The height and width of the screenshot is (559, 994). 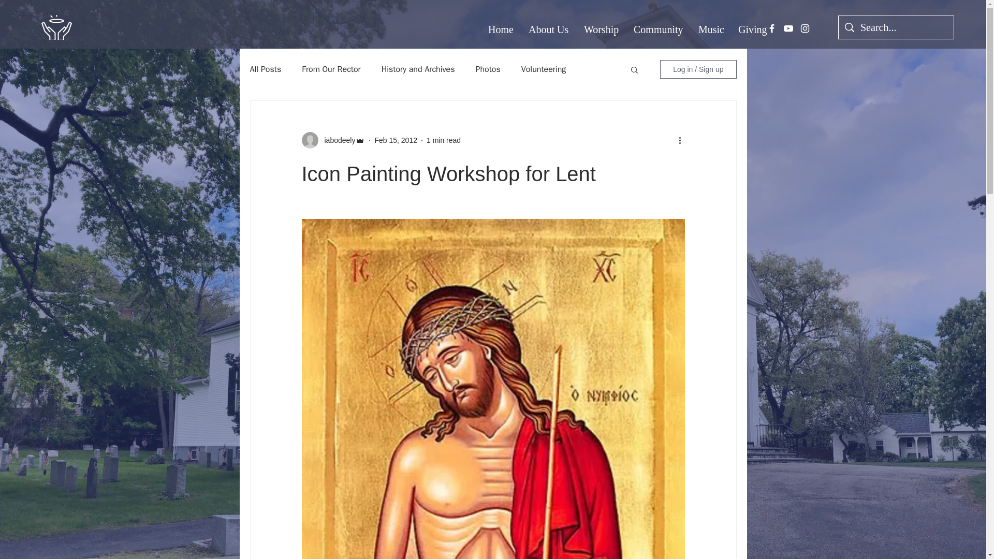 What do you see at coordinates (443, 140) in the screenshot?
I see `1 min read` at bounding box center [443, 140].